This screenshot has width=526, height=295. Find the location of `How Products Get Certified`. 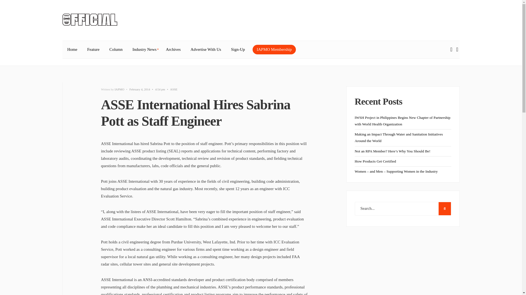

How Products Get Certified is located at coordinates (375, 161).